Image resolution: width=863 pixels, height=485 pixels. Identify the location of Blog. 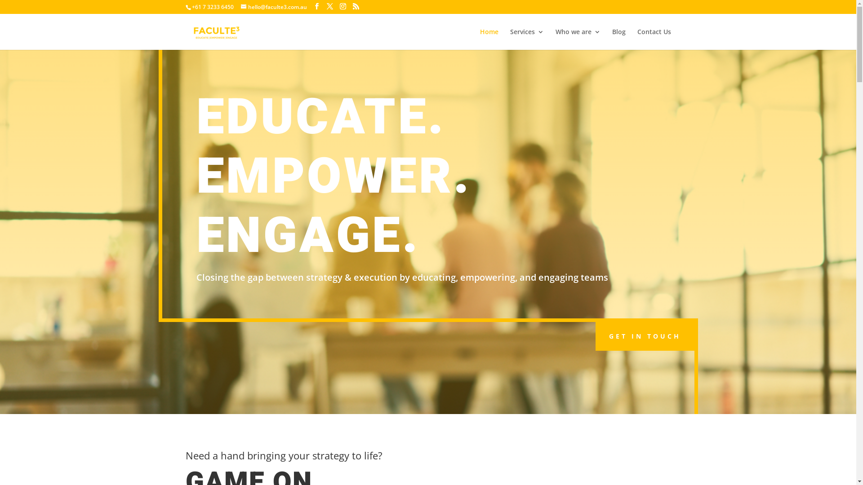
(619, 40).